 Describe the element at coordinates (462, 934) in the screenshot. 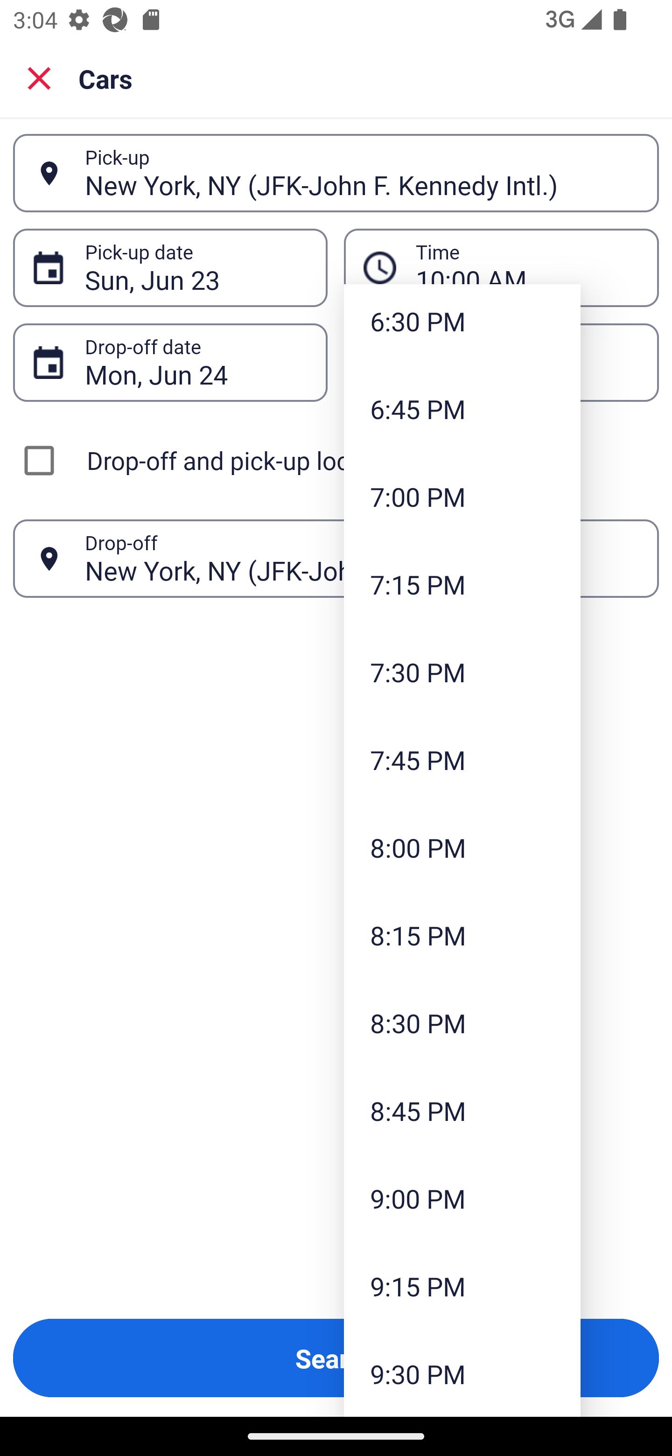

I see `8:15 PM` at that location.